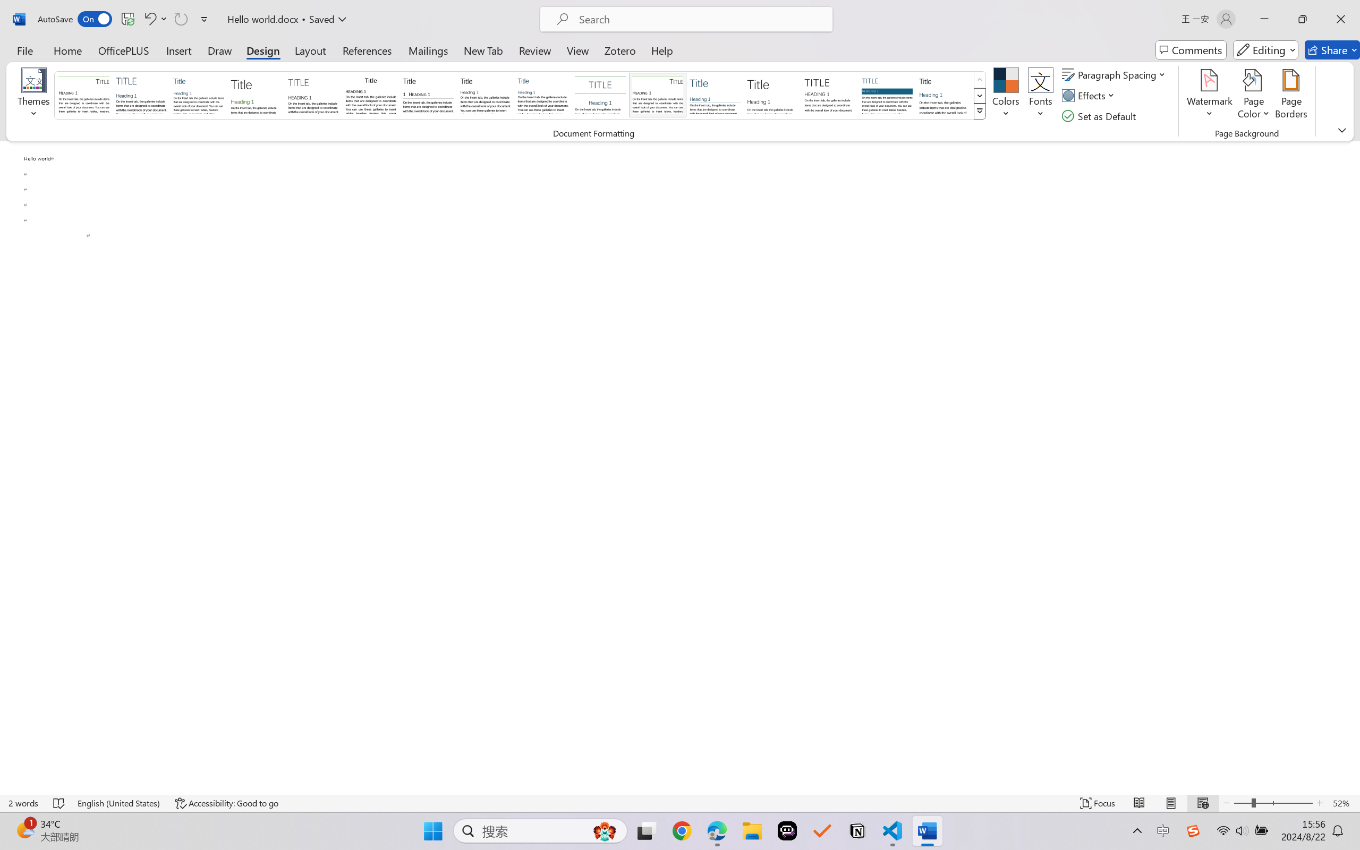 The image size is (1360, 850). What do you see at coordinates (1101, 116) in the screenshot?
I see `Set as Default` at bounding box center [1101, 116].